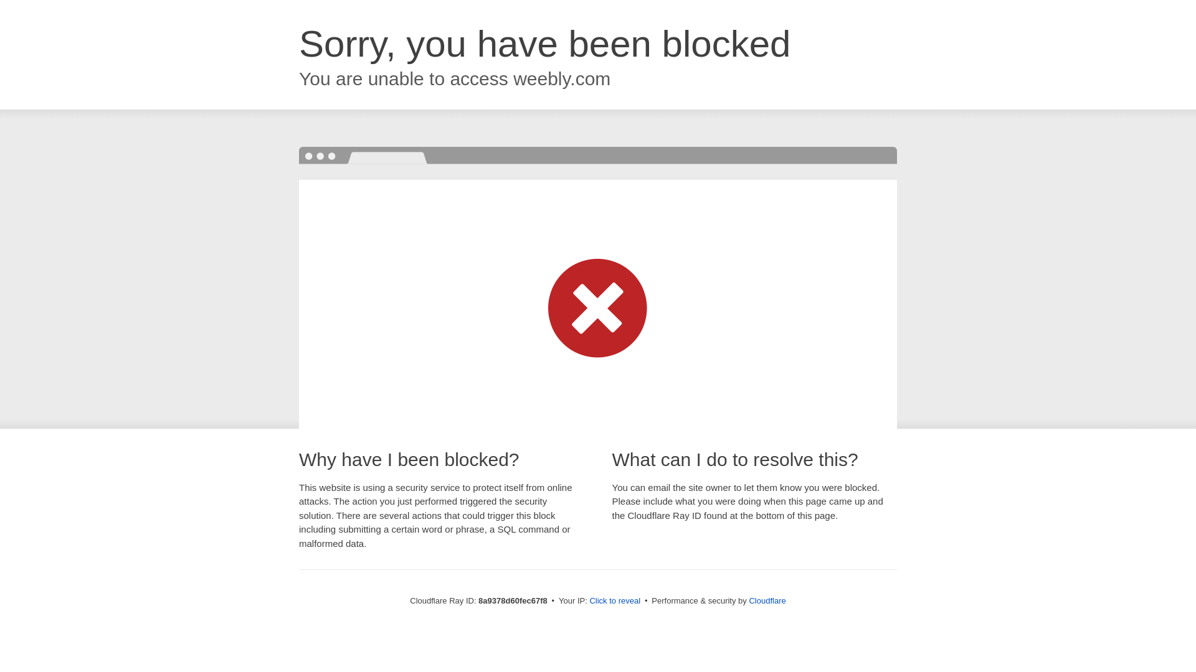 This screenshot has height=672, width=1196. I want to click on Cloudflare, so click(767, 600).